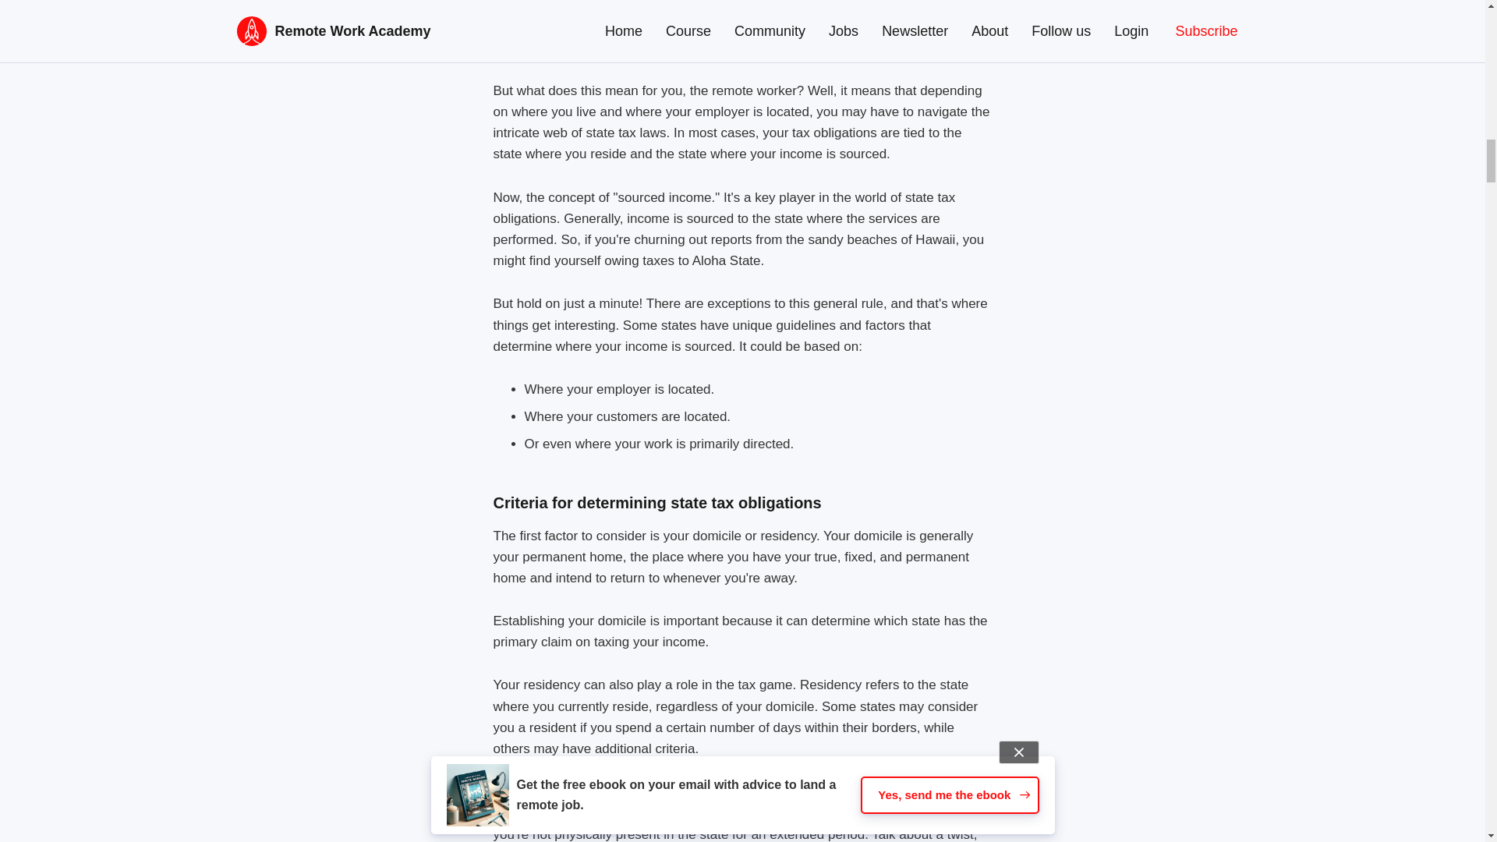 This screenshot has height=842, width=1497. I want to click on statutory residency, so click(554, 812).